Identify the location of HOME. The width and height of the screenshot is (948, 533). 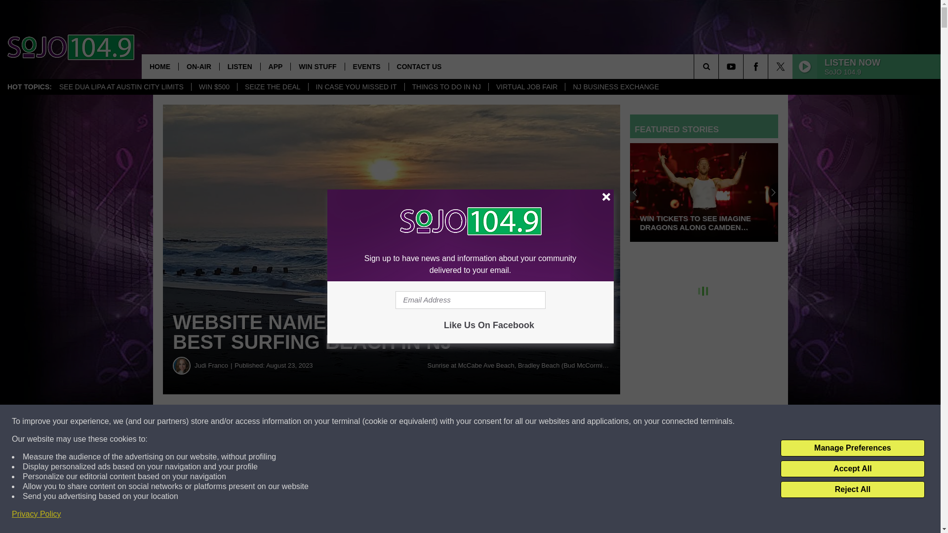
(159, 66).